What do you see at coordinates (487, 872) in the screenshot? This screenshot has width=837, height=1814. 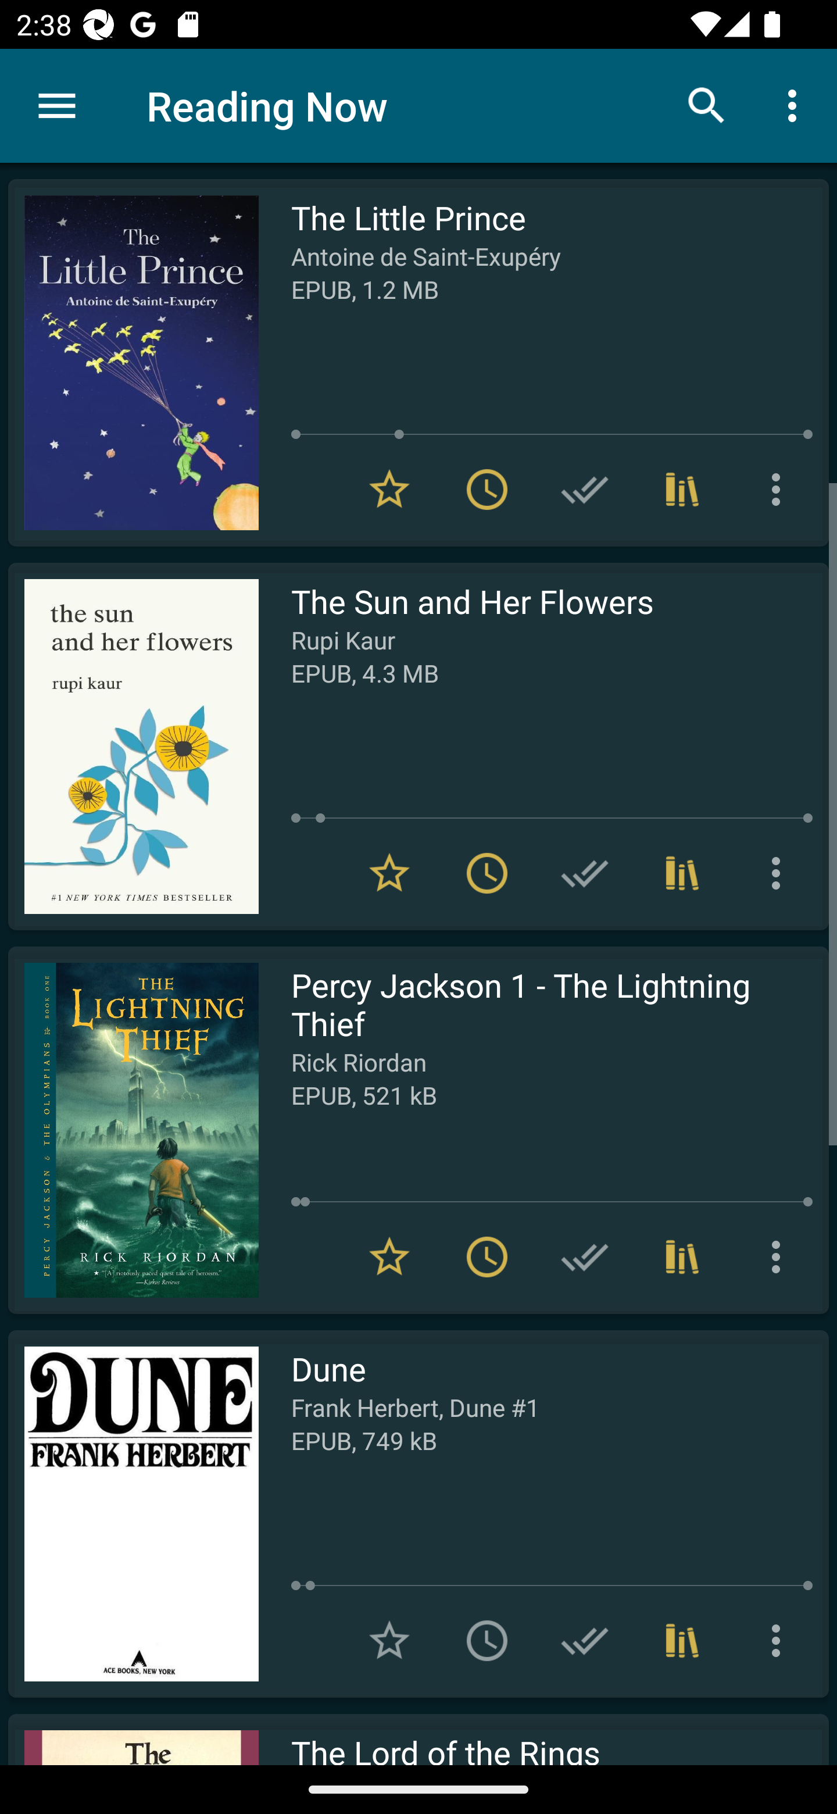 I see `Remove from To read` at bounding box center [487, 872].